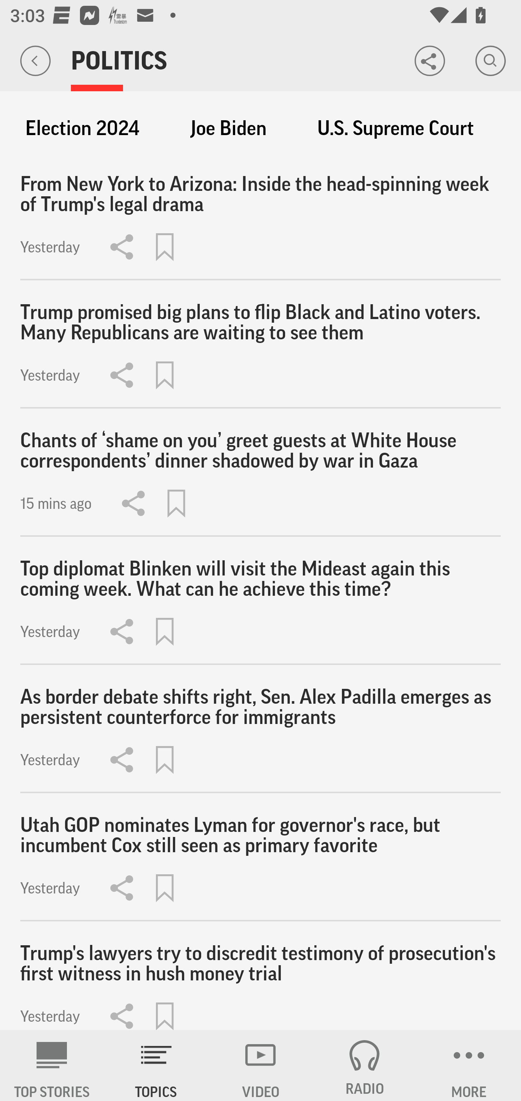 Image resolution: width=521 pixels, height=1101 pixels. I want to click on AP News TOP STORIES, so click(52, 1066).